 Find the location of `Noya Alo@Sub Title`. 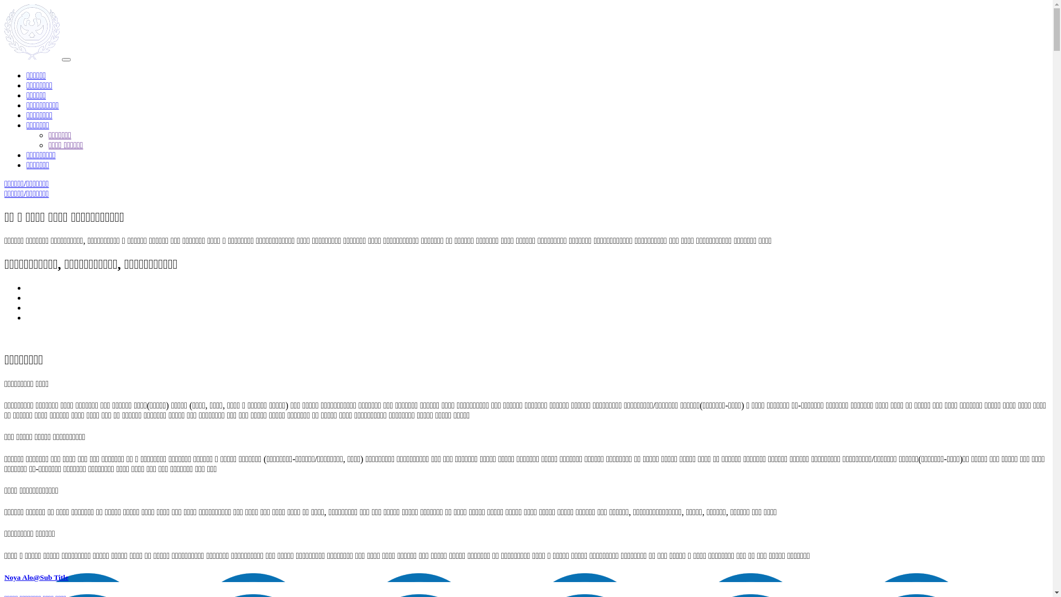

Noya Alo@Sub Title is located at coordinates (526, 578).